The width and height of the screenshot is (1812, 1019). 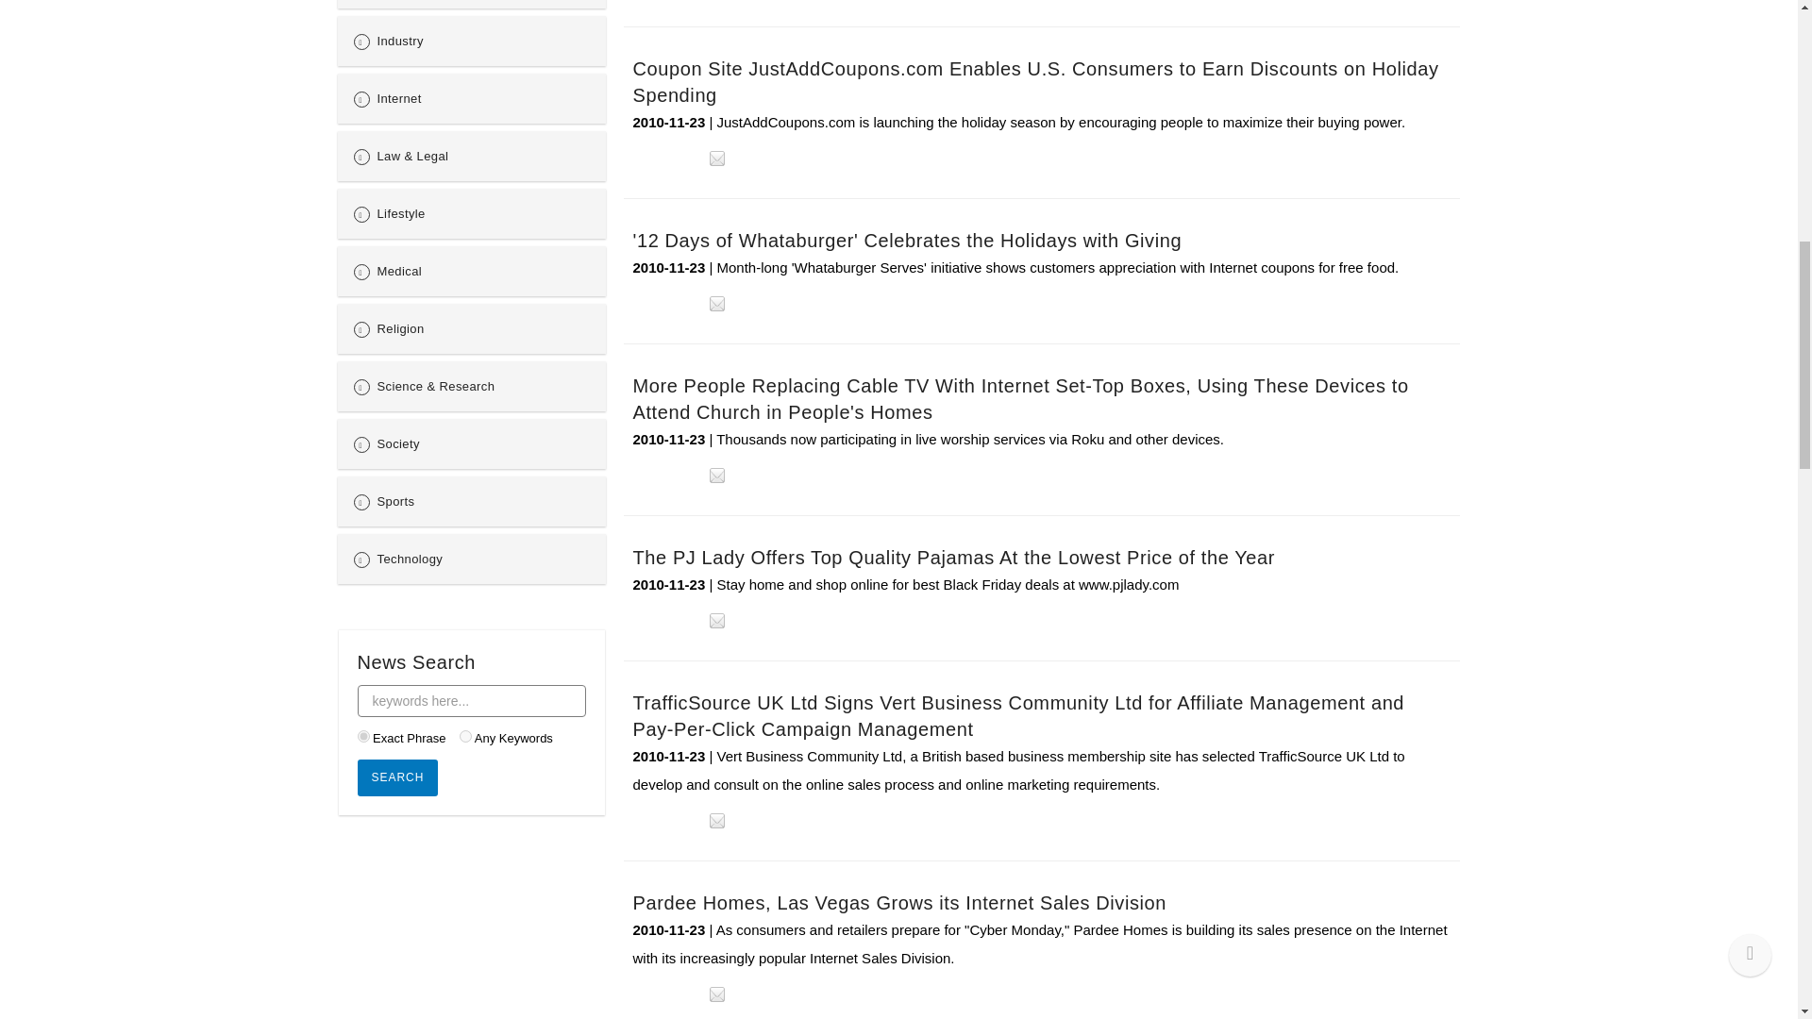 What do you see at coordinates (465, 736) in the screenshot?
I see `N` at bounding box center [465, 736].